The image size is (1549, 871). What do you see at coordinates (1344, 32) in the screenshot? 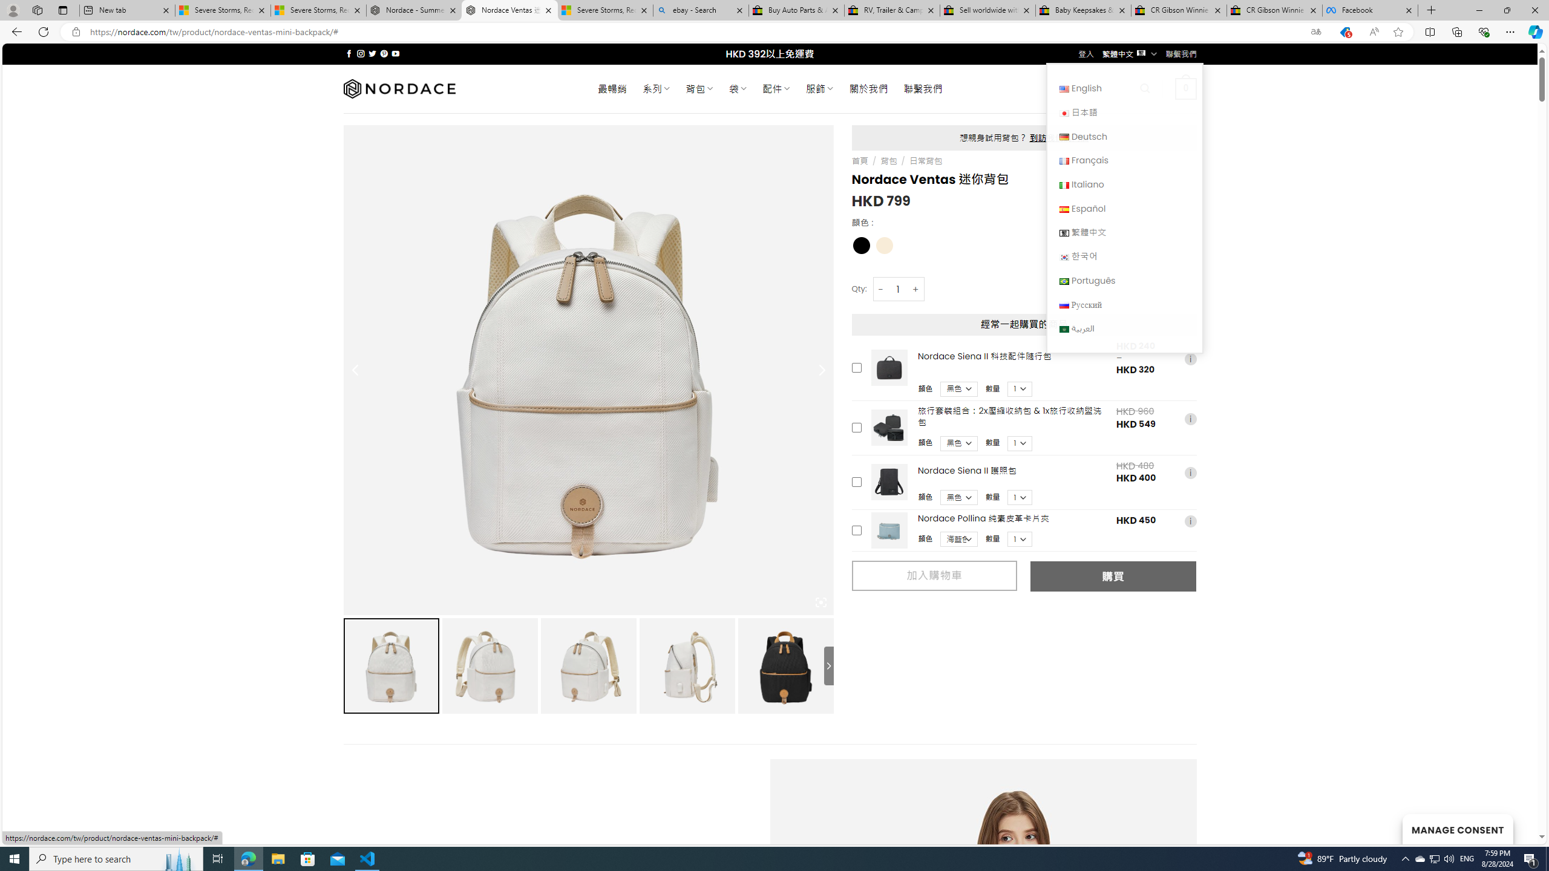
I see `This site has coupons! Shopping in Microsoft Edge, 5` at bounding box center [1344, 32].